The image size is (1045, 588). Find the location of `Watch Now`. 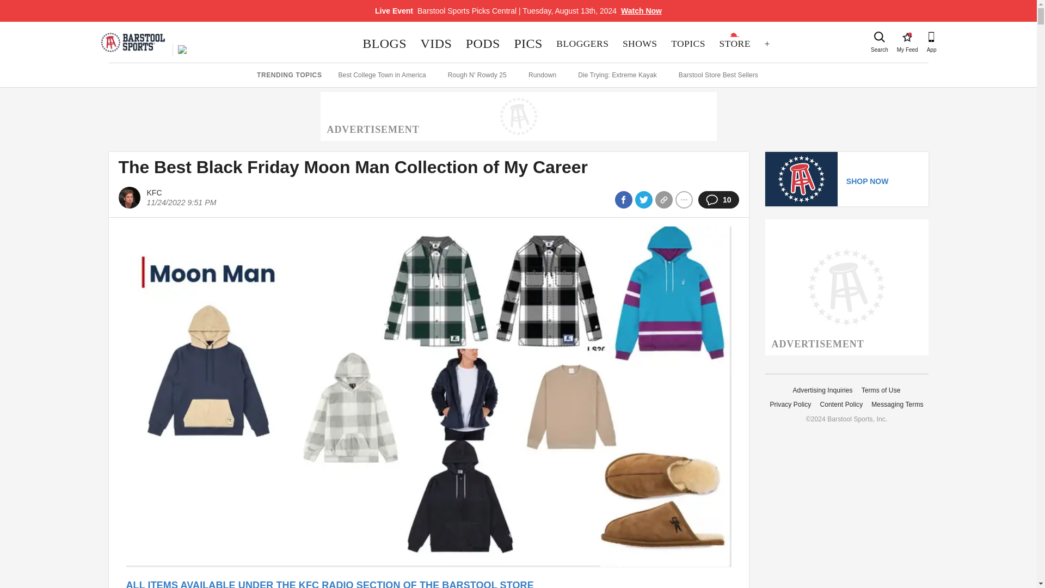

Watch Now is located at coordinates (436, 44).